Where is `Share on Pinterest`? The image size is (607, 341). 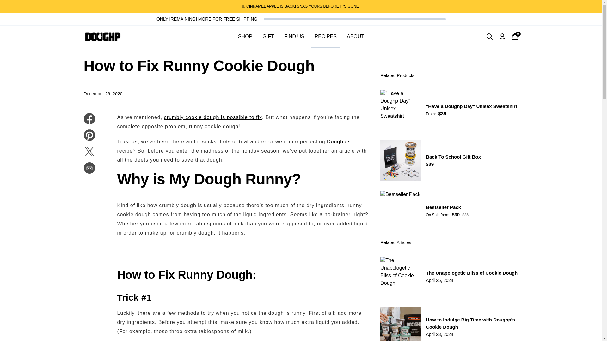 Share on Pinterest is located at coordinates (89, 135).